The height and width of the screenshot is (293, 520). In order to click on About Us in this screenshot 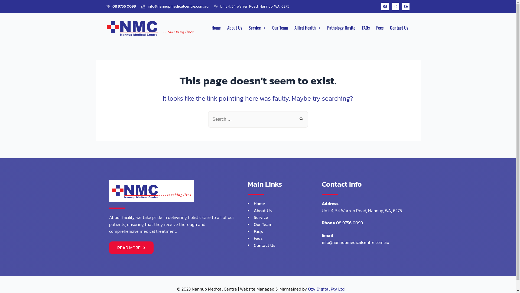, I will do `click(284, 211)`.